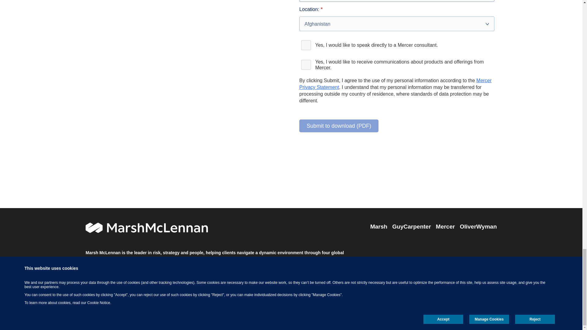 The image size is (587, 330). Describe the element at coordinates (306, 45) in the screenshot. I see `yes` at that location.